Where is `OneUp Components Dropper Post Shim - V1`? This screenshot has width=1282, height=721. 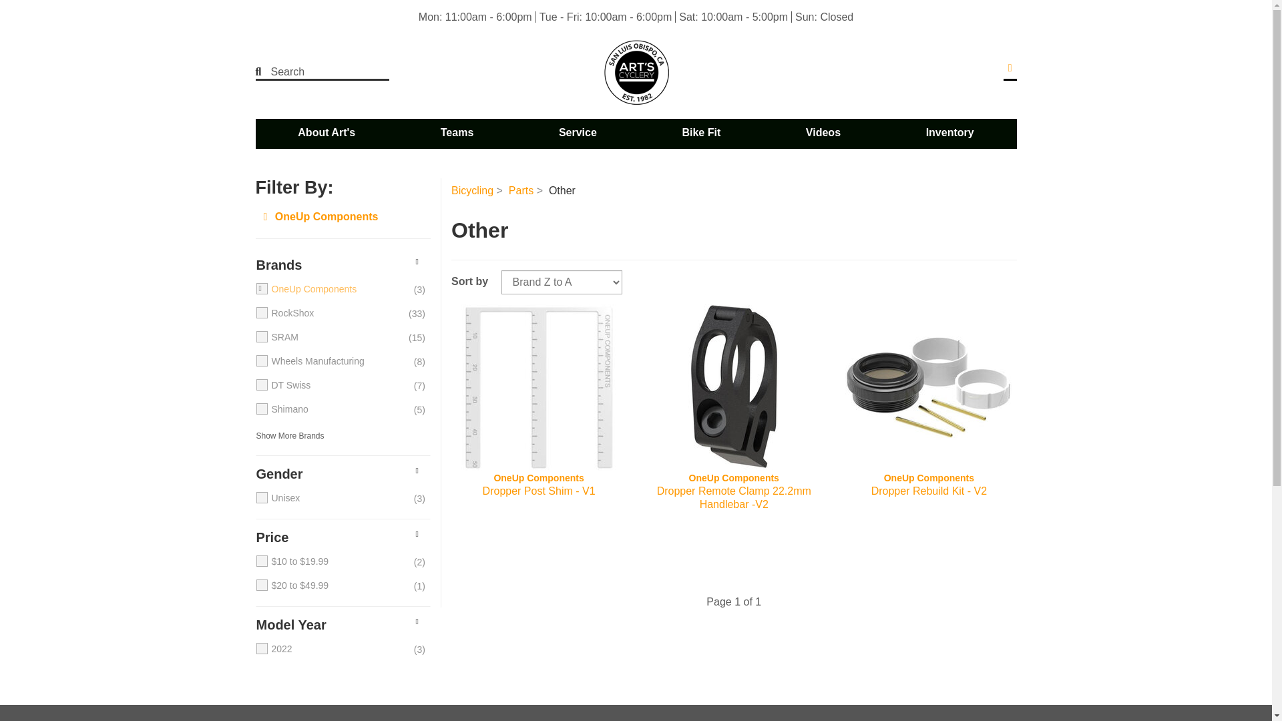
OneUp Components Dropper Post Shim - V1 is located at coordinates (538, 387).